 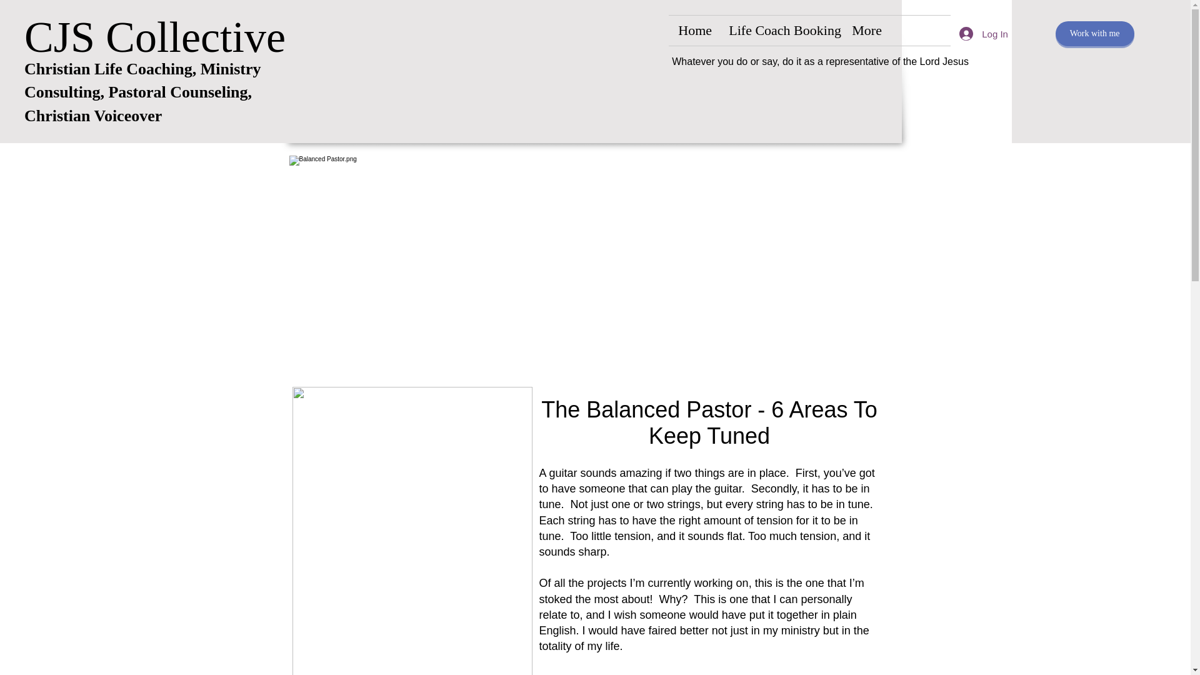 I want to click on Home, so click(x=694, y=30).